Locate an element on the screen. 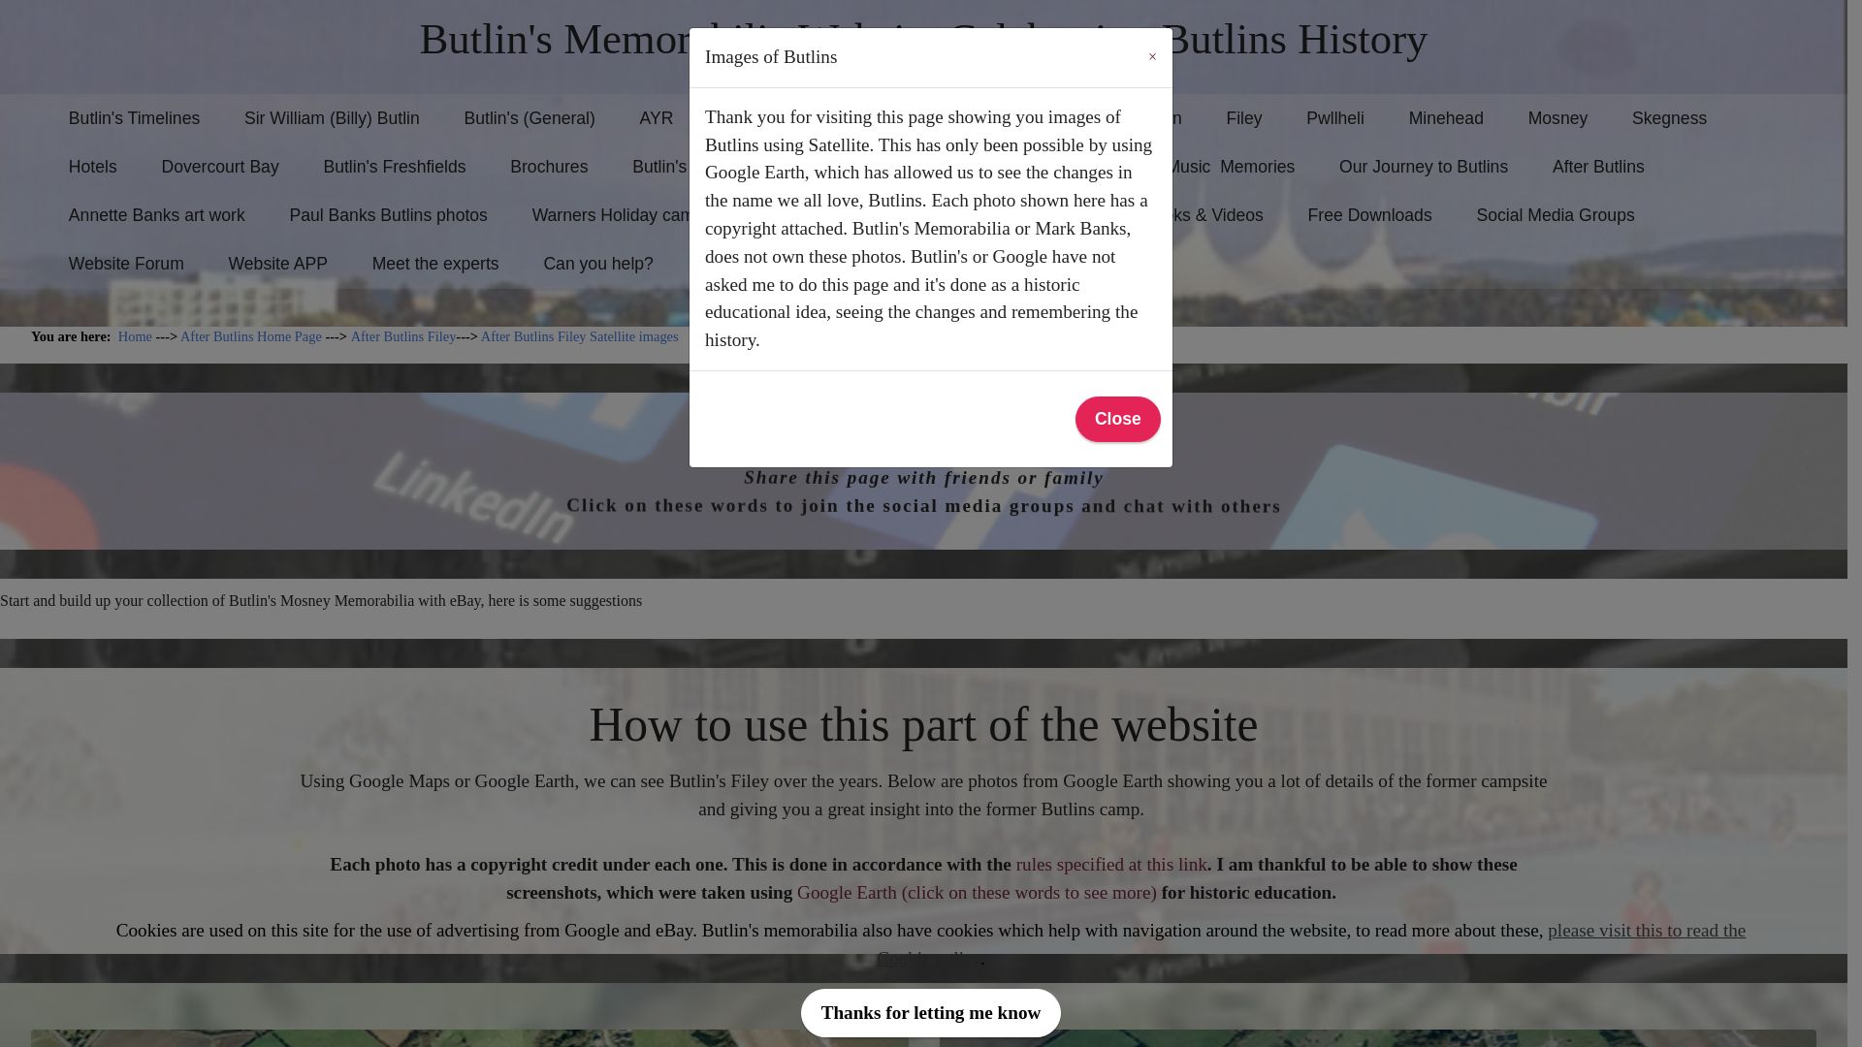 This screenshot has height=1047, width=1862. Website Forum is located at coordinates (126, 264).